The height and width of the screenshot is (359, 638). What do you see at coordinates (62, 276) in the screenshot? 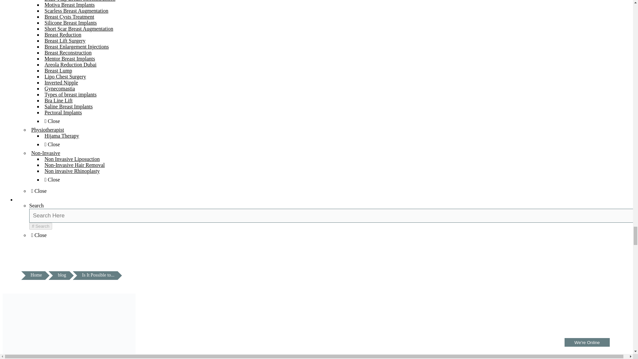
I see `blog` at bounding box center [62, 276].